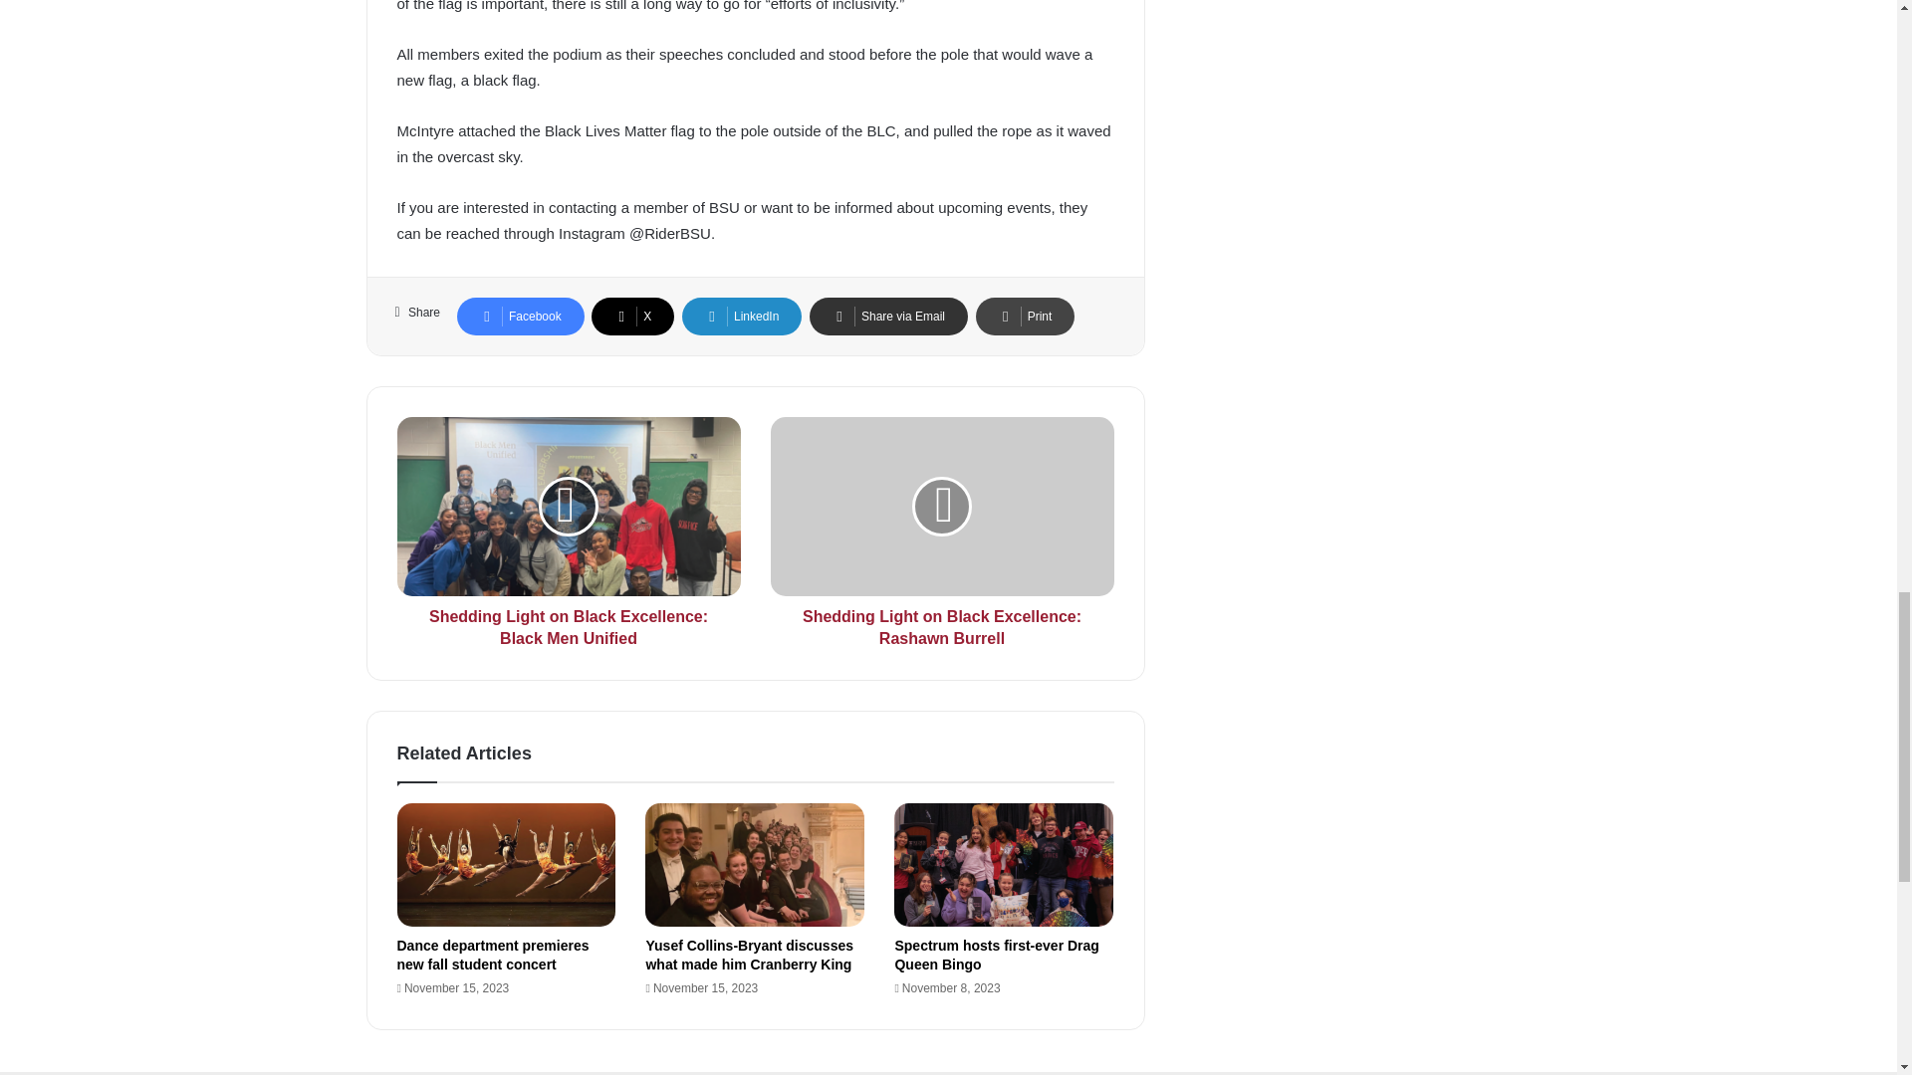  Describe the element at coordinates (749, 955) in the screenshot. I see `Yusef Collins-Bryant discusses what made him Cranberry King` at that location.